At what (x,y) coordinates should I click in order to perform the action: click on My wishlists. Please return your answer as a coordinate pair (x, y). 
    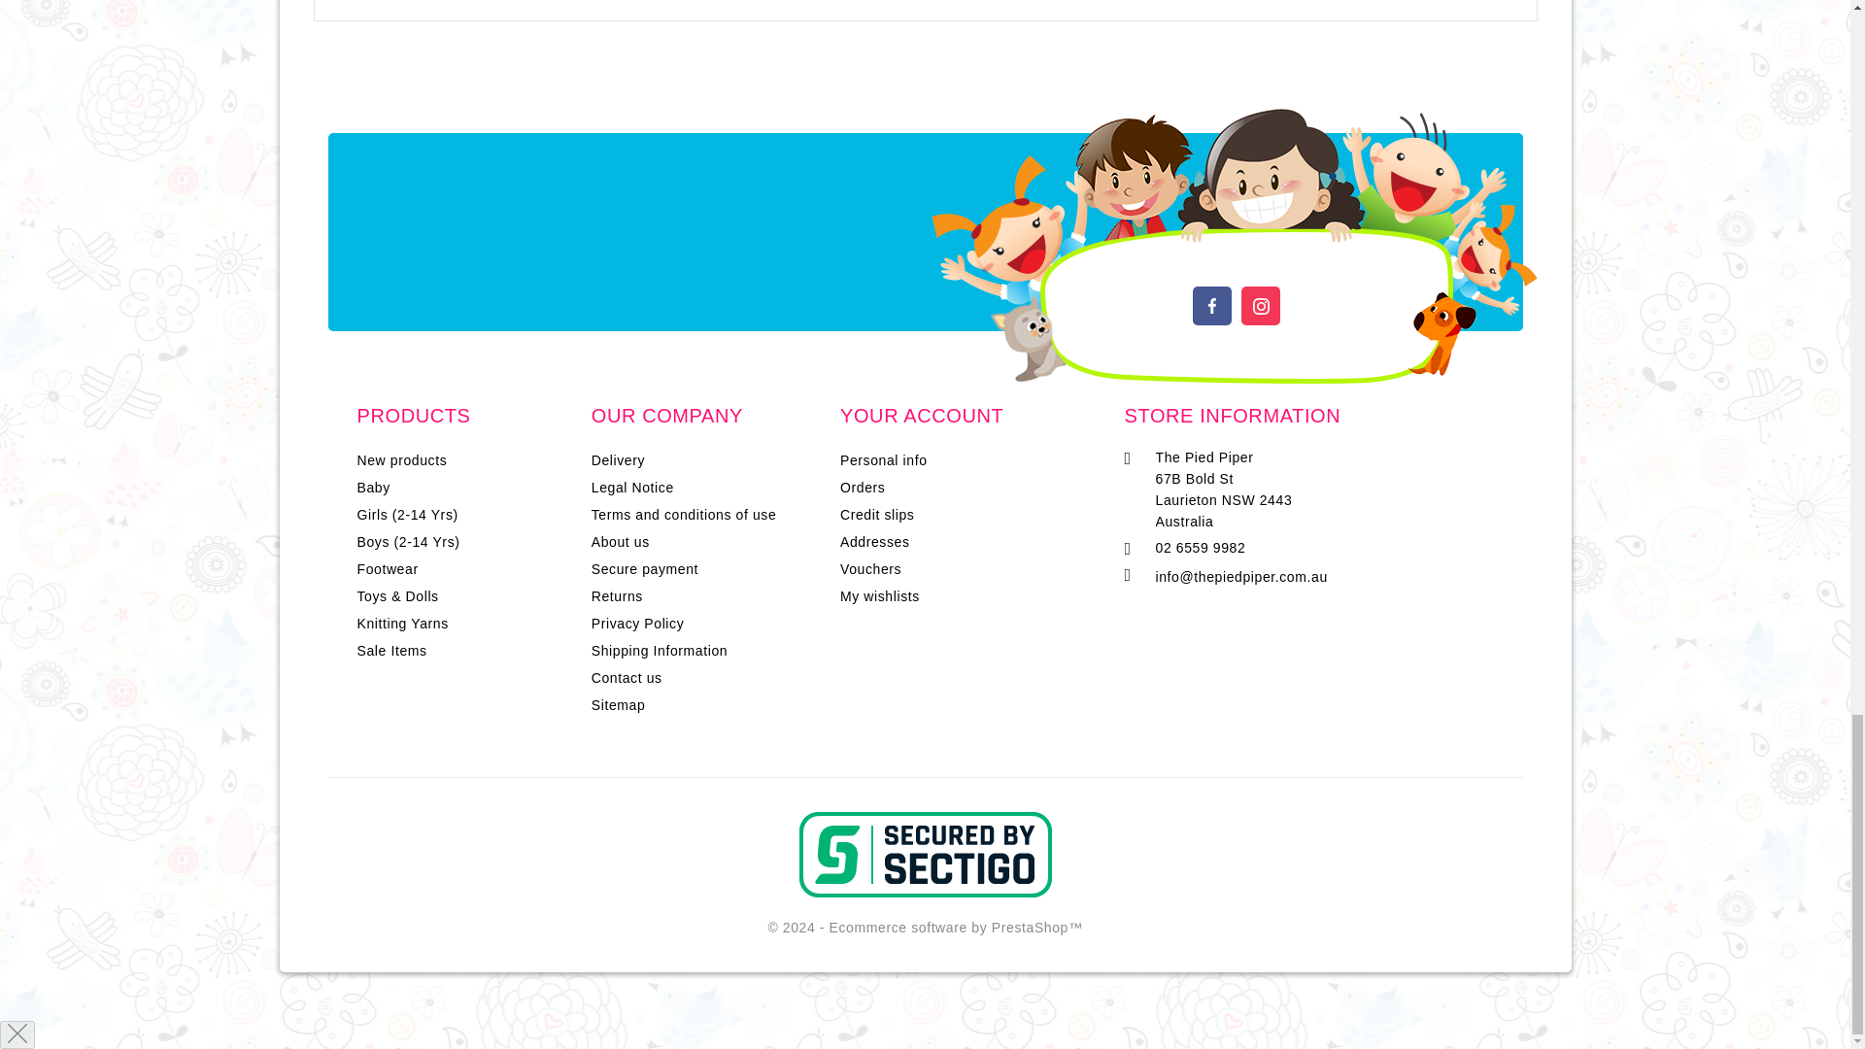
    Looking at the image, I should click on (880, 596).